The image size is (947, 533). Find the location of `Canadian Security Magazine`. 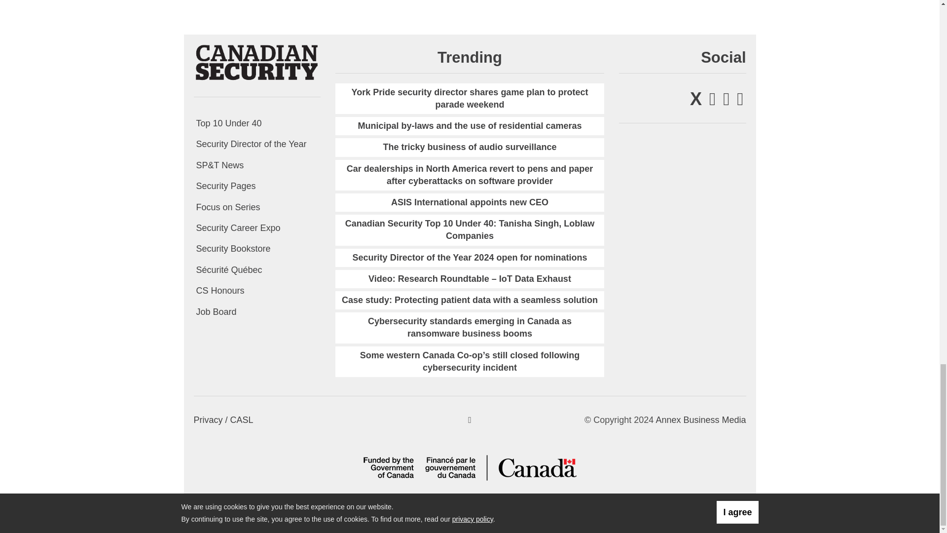

Canadian Security Magazine is located at coordinates (256, 62).